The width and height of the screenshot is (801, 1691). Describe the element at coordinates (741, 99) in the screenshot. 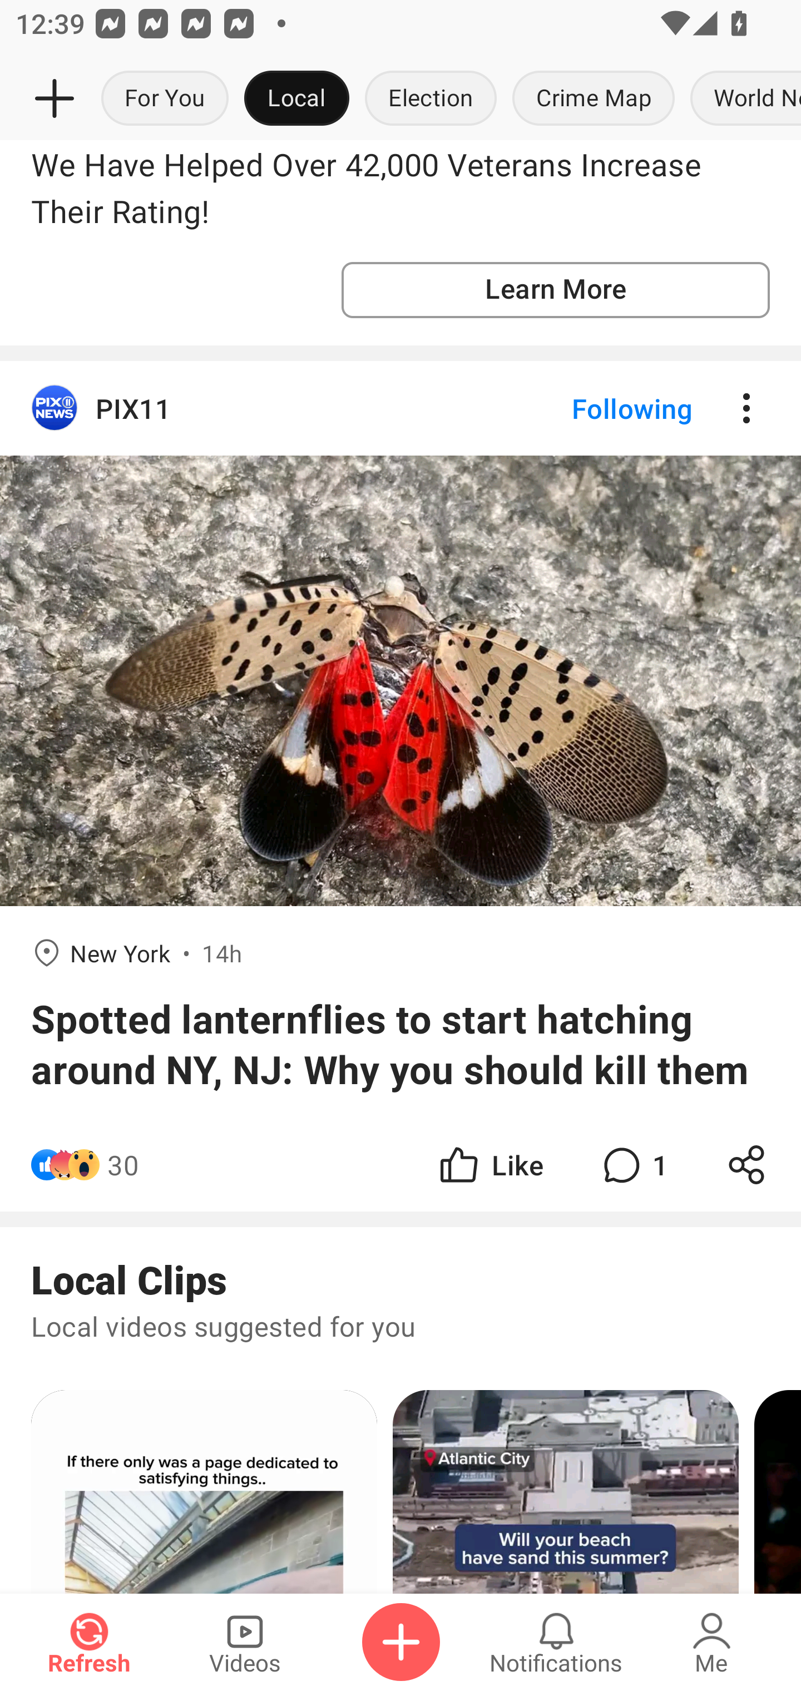

I see `World News` at that location.